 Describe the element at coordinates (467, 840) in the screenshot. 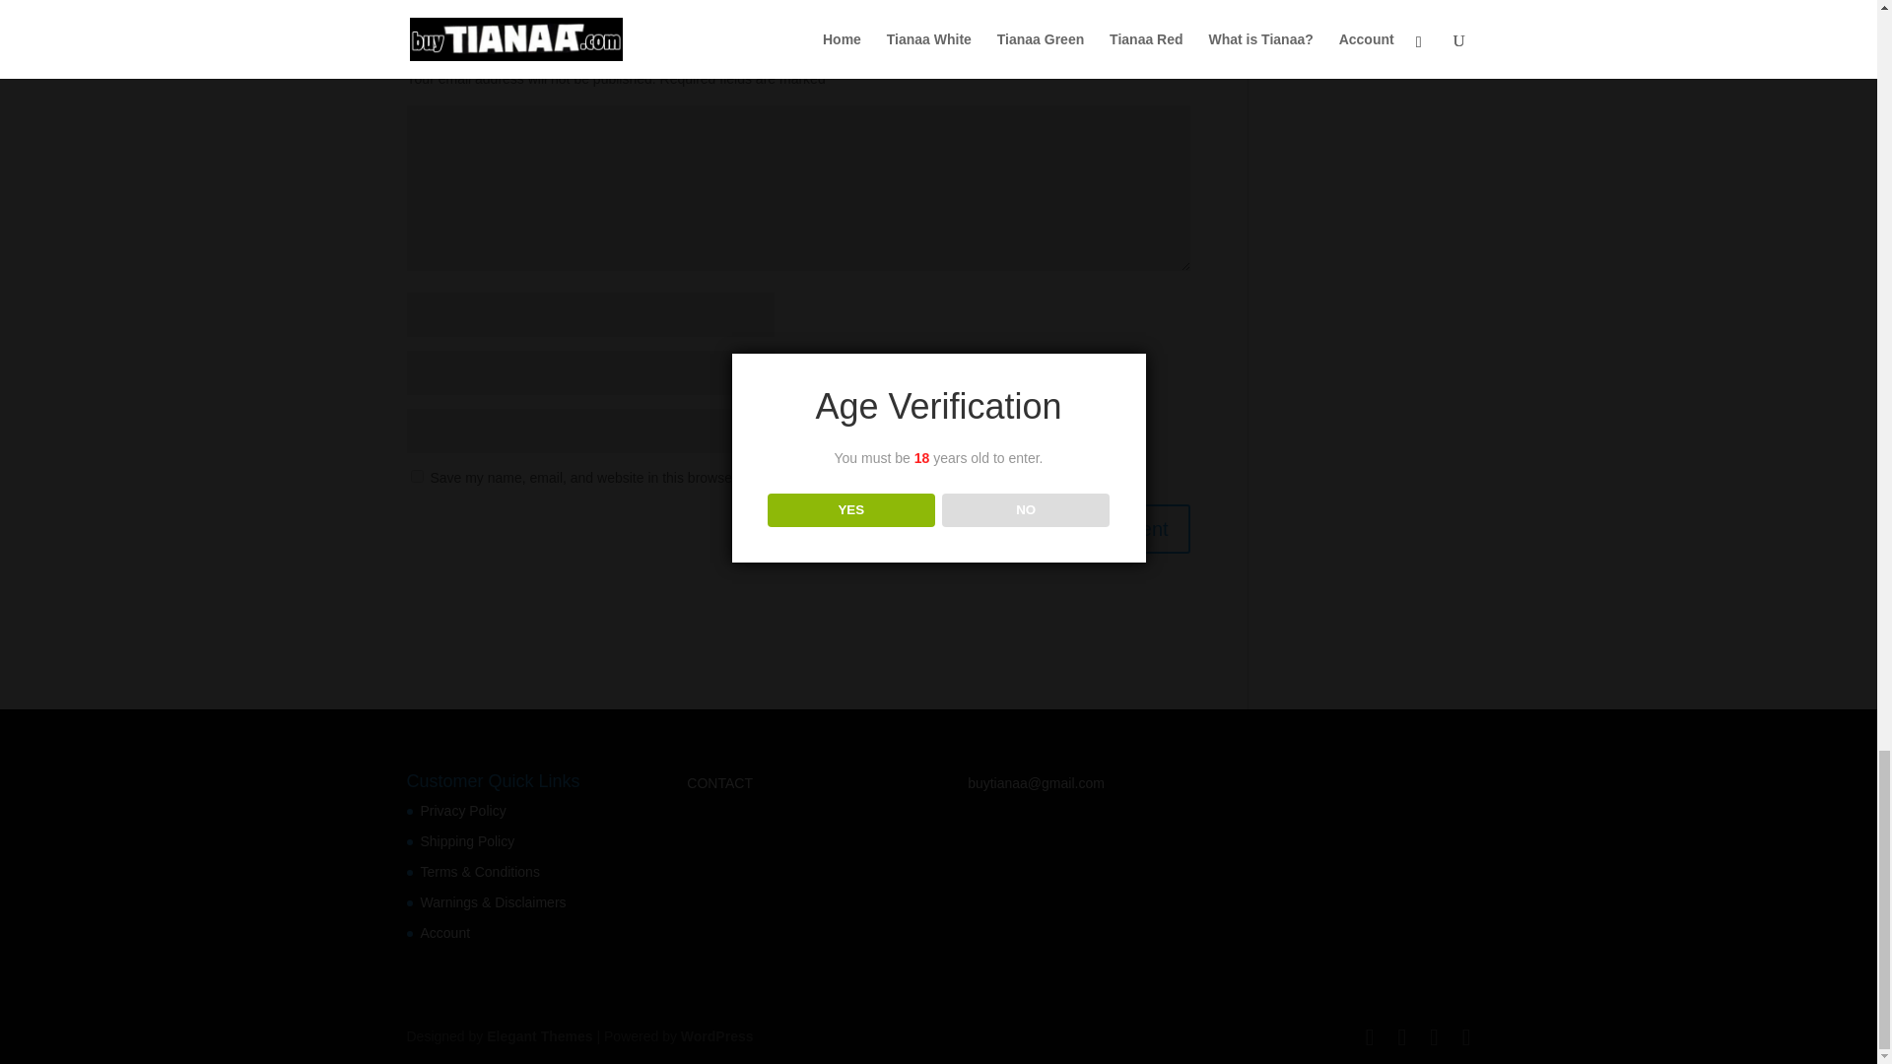

I see `Shipping Policy` at that location.